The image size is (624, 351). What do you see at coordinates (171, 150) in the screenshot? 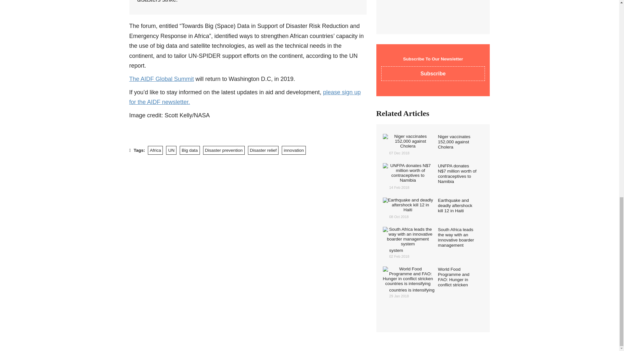
I see `UN` at bounding box center [171, 150].